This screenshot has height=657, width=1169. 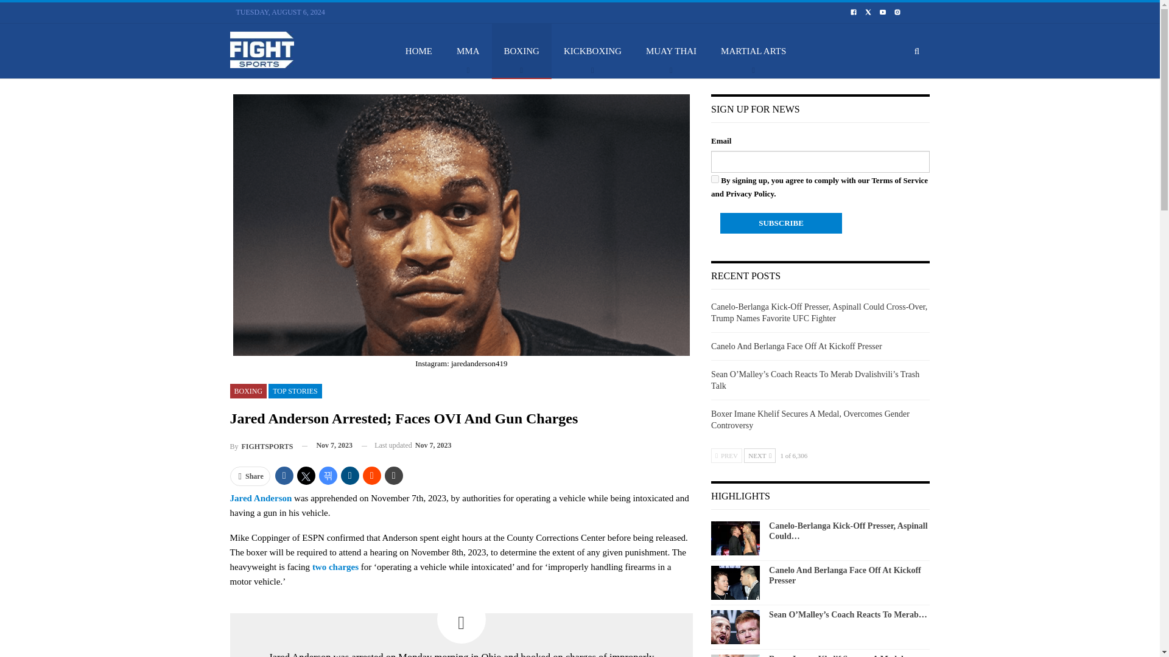 I want to click on facebook, so click(x=853, y=12).